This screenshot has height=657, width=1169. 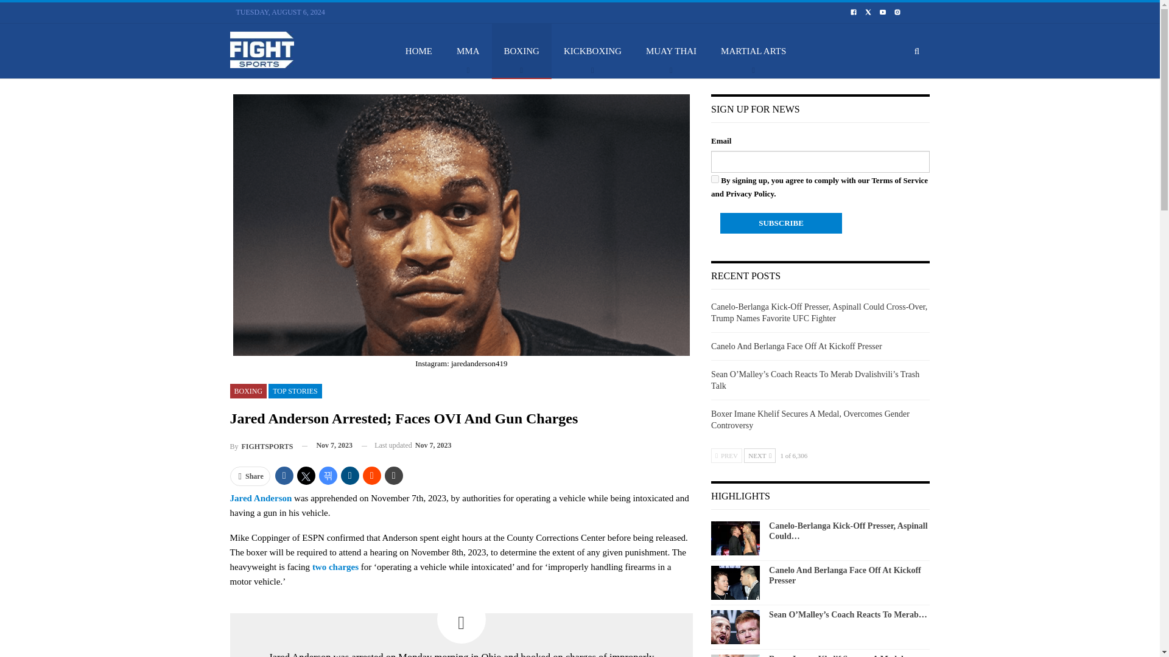 I want to click on facebook, so click(x=853, y=12).